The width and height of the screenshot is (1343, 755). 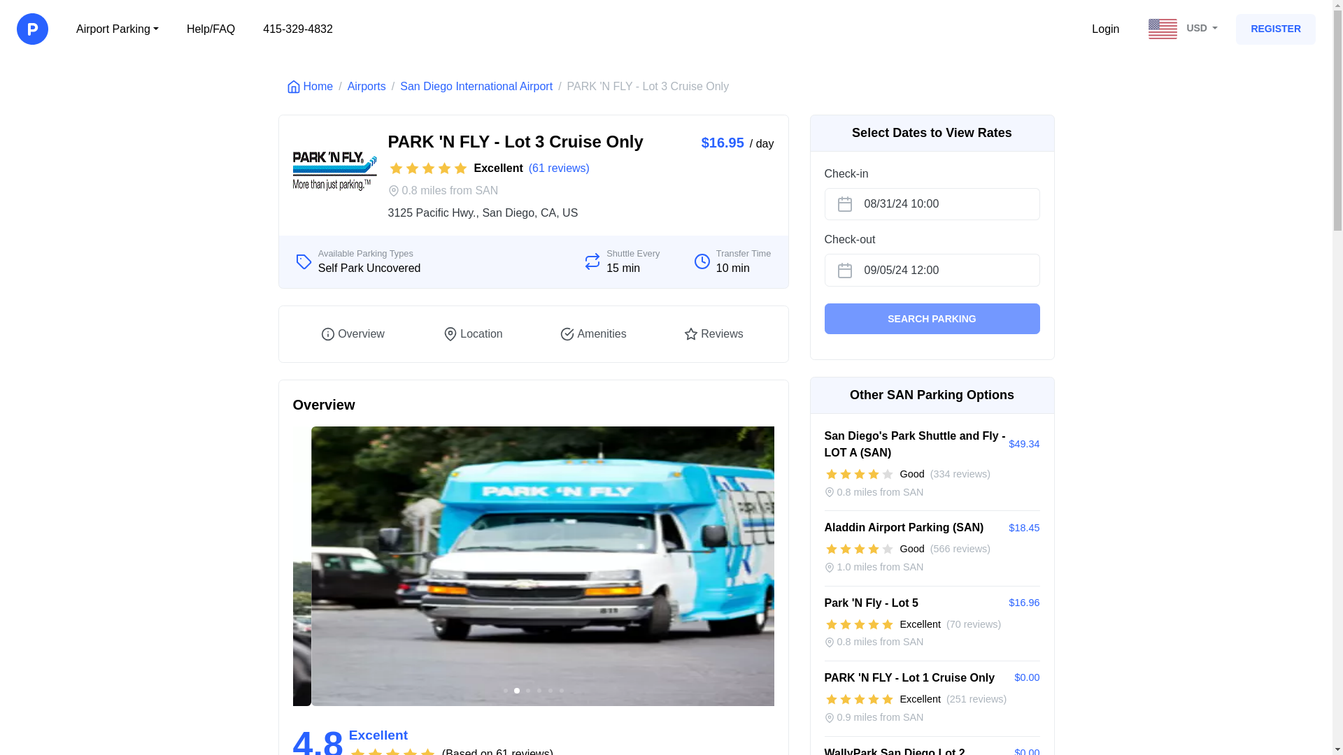 I want to click on Reviews, so click(x=713, y=333).